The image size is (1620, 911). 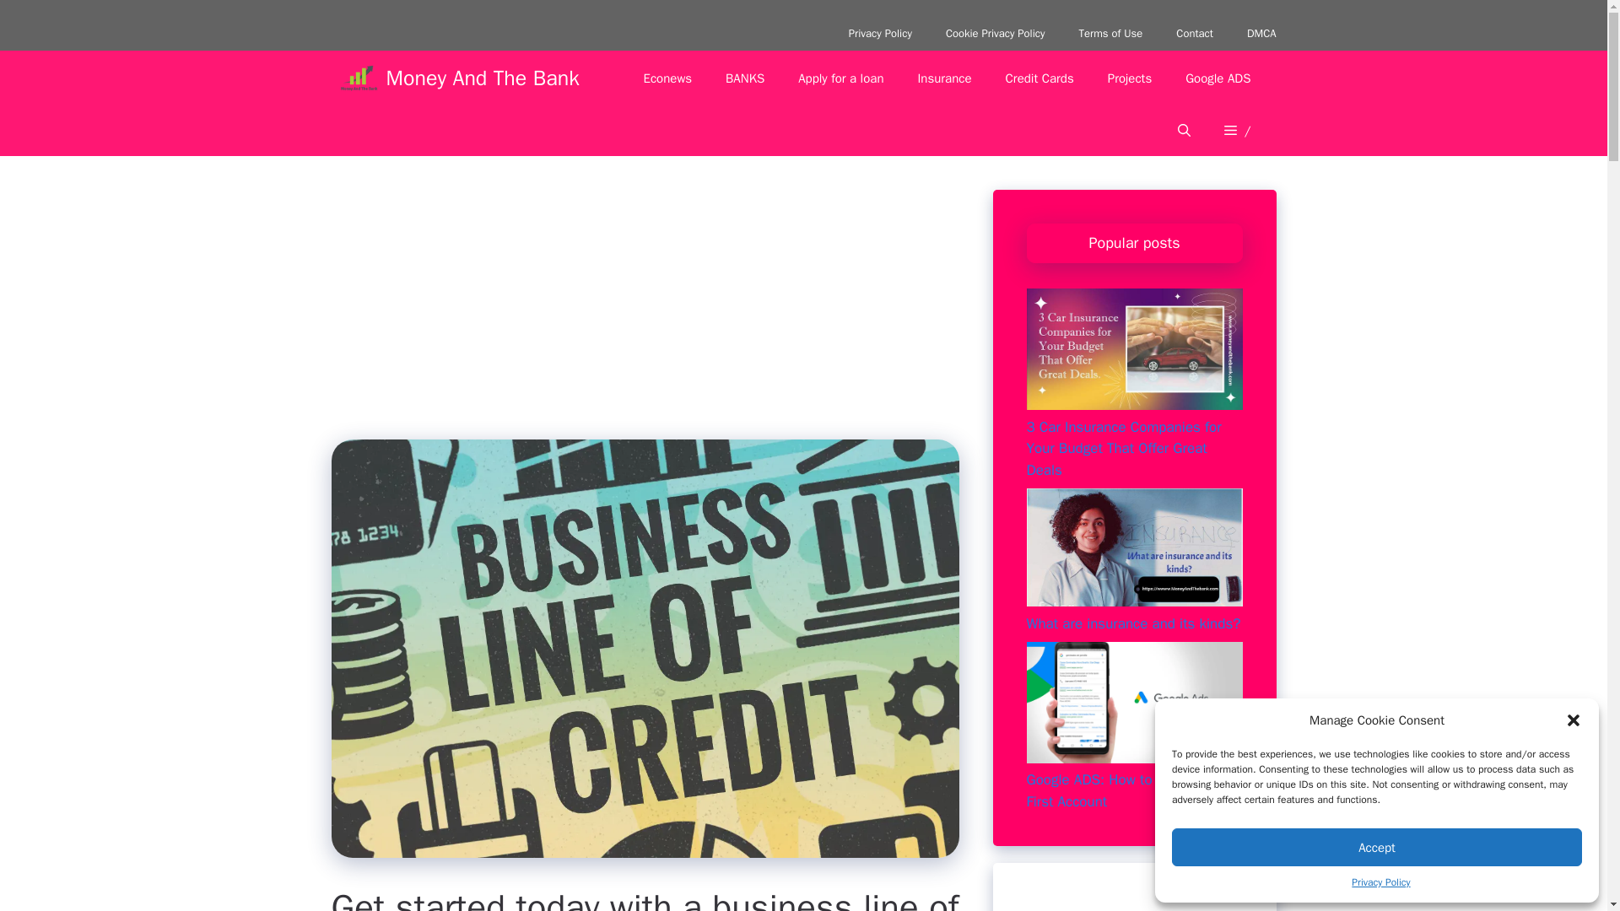 What do you see at coordinates (1380, 882) in the screenshot?
I see `Privacy Policy` at bounding box center [1380, 882].